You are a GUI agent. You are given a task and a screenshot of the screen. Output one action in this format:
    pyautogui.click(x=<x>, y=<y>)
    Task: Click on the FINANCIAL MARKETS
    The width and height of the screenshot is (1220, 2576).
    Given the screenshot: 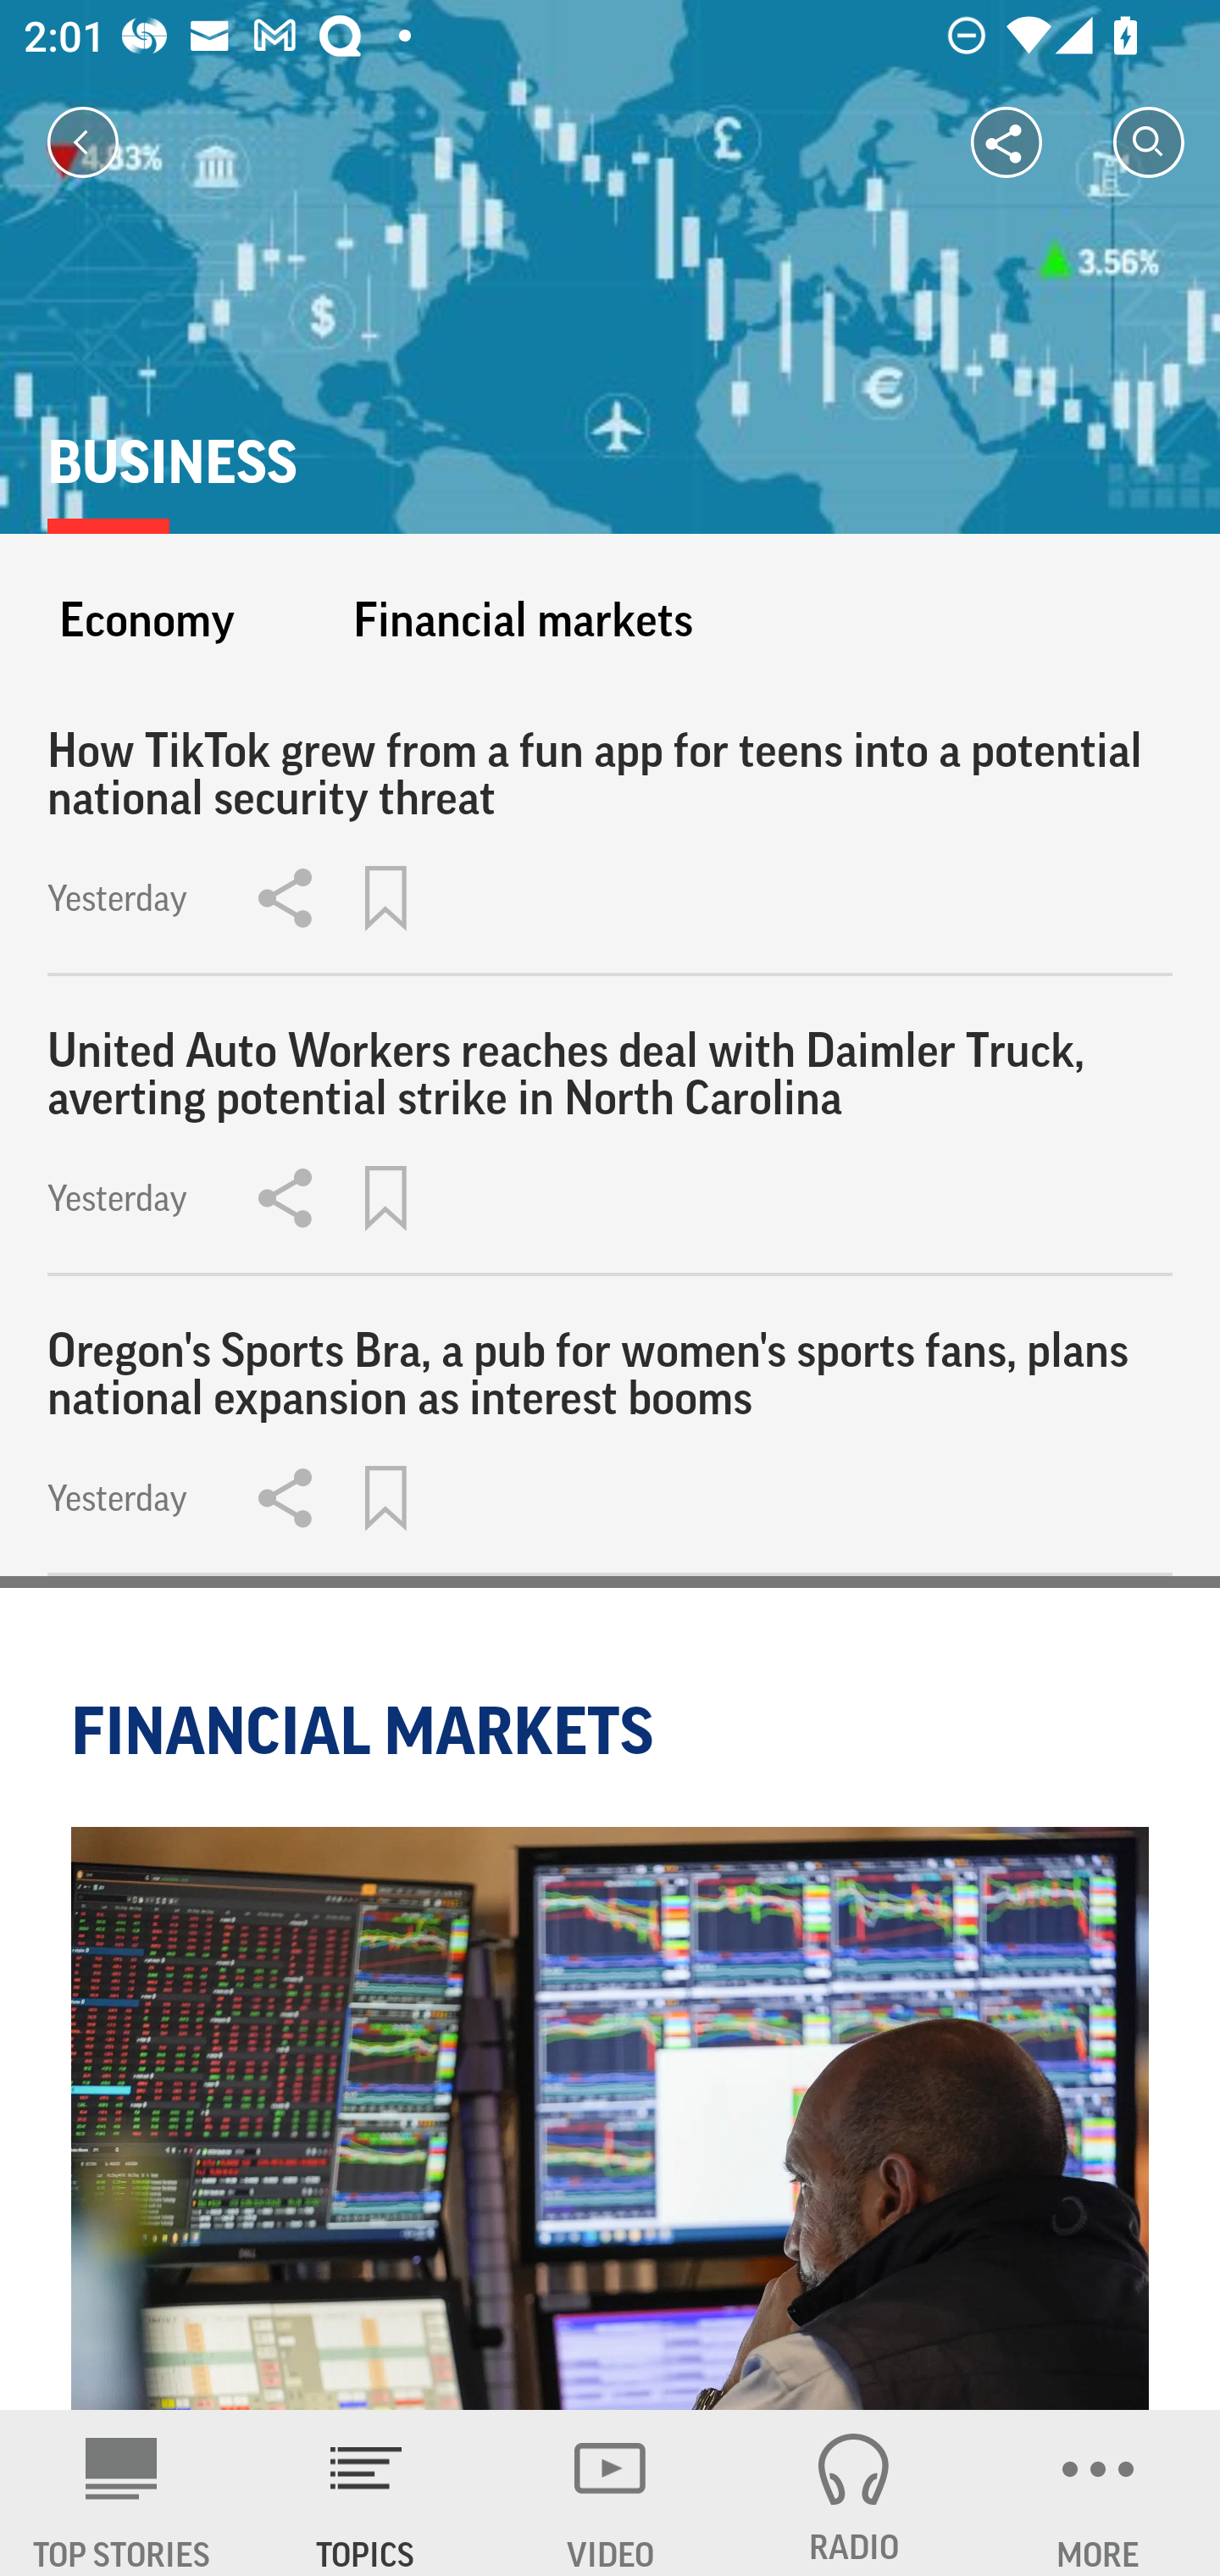 What is the action you would take?
    pyautogui.click(x=368, y=1730)
    